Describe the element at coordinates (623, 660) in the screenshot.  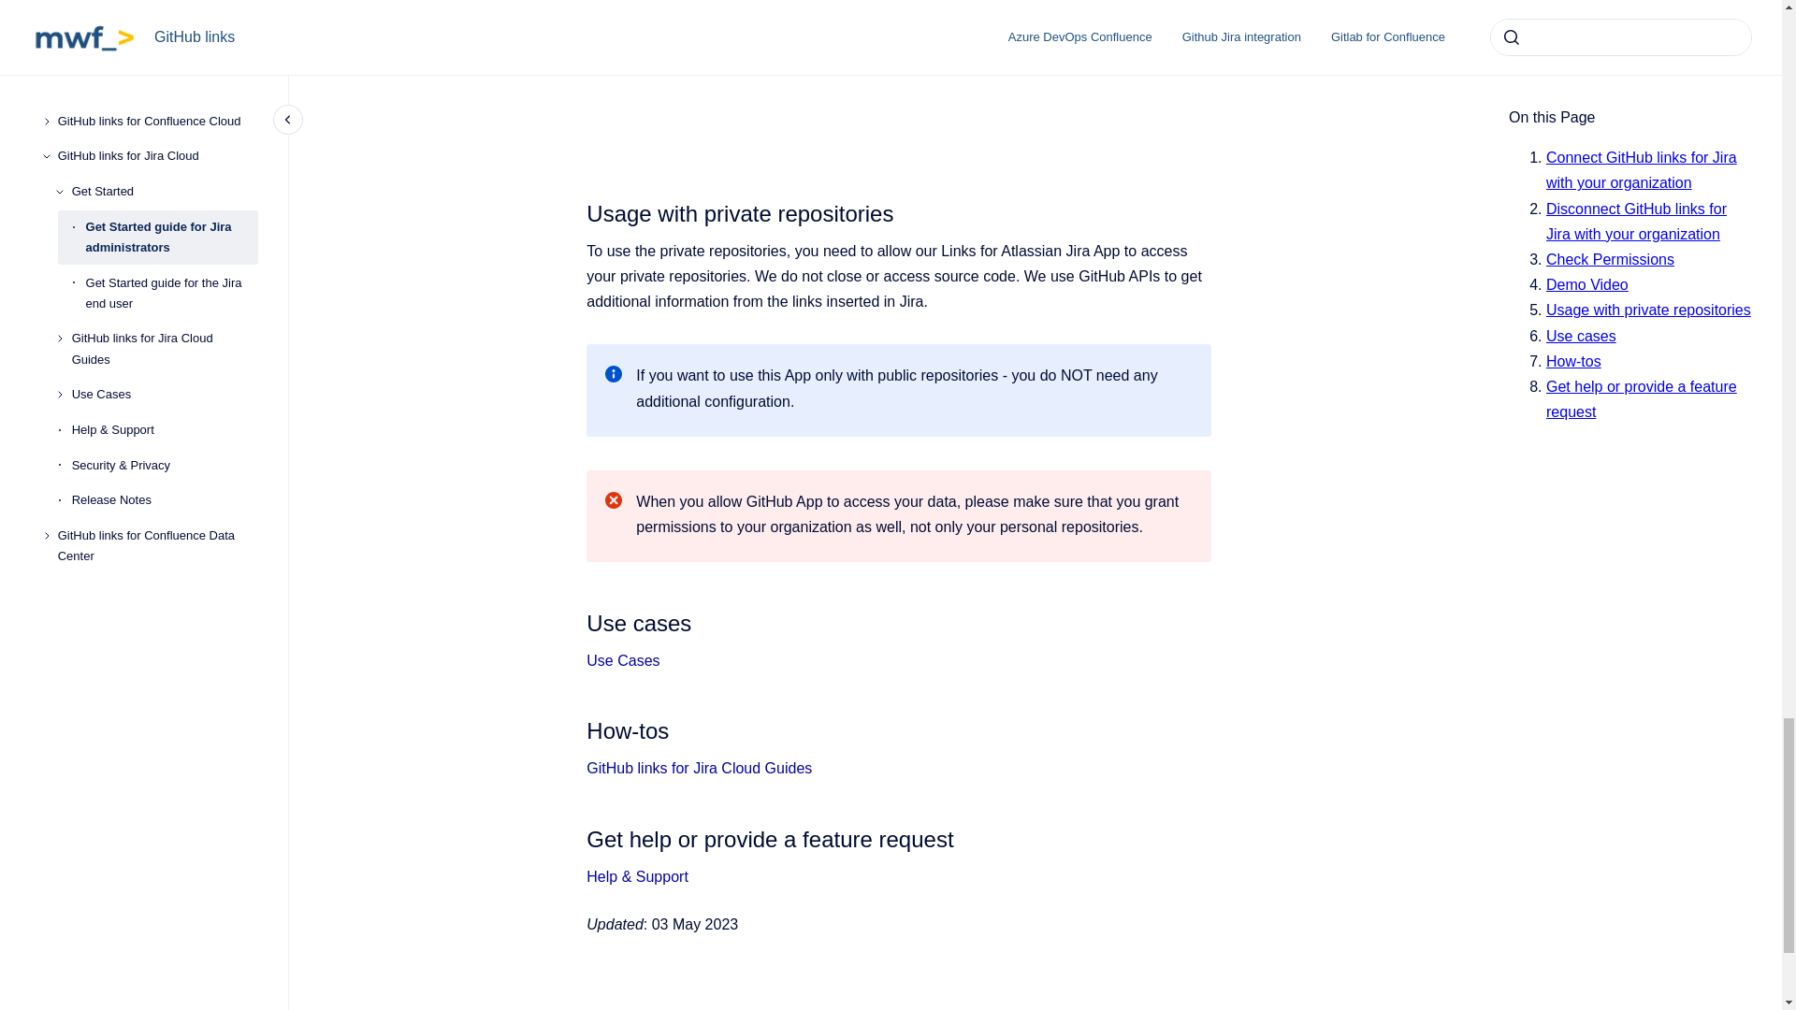
I see `Use Cases` at that location.